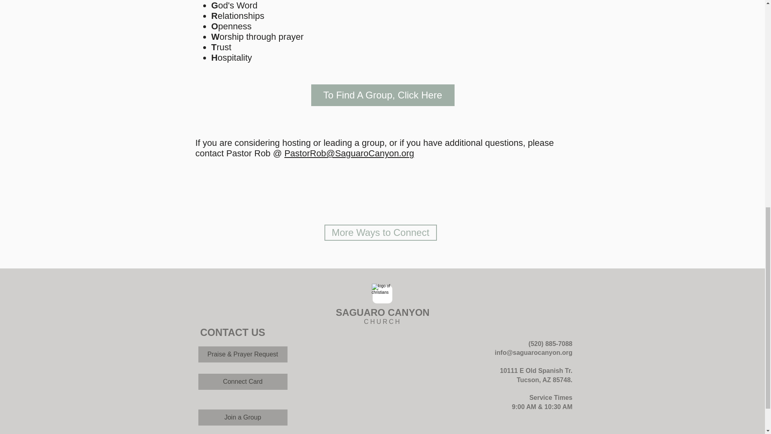 The width and height of the screenshot is (771, 434). I want to click on More Ways to Connect, so click(381, 233).